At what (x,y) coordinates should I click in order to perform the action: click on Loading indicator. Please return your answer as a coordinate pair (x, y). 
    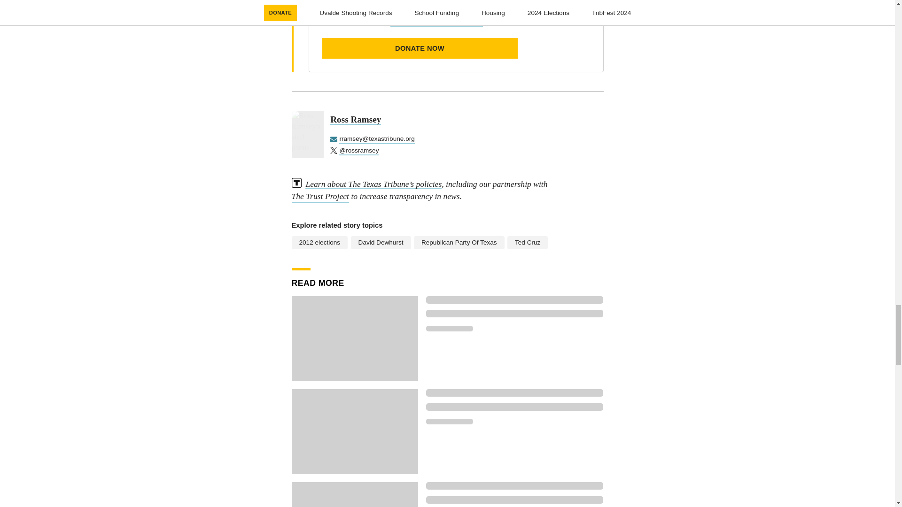
    Looking at the image, I should click on (449, 422).